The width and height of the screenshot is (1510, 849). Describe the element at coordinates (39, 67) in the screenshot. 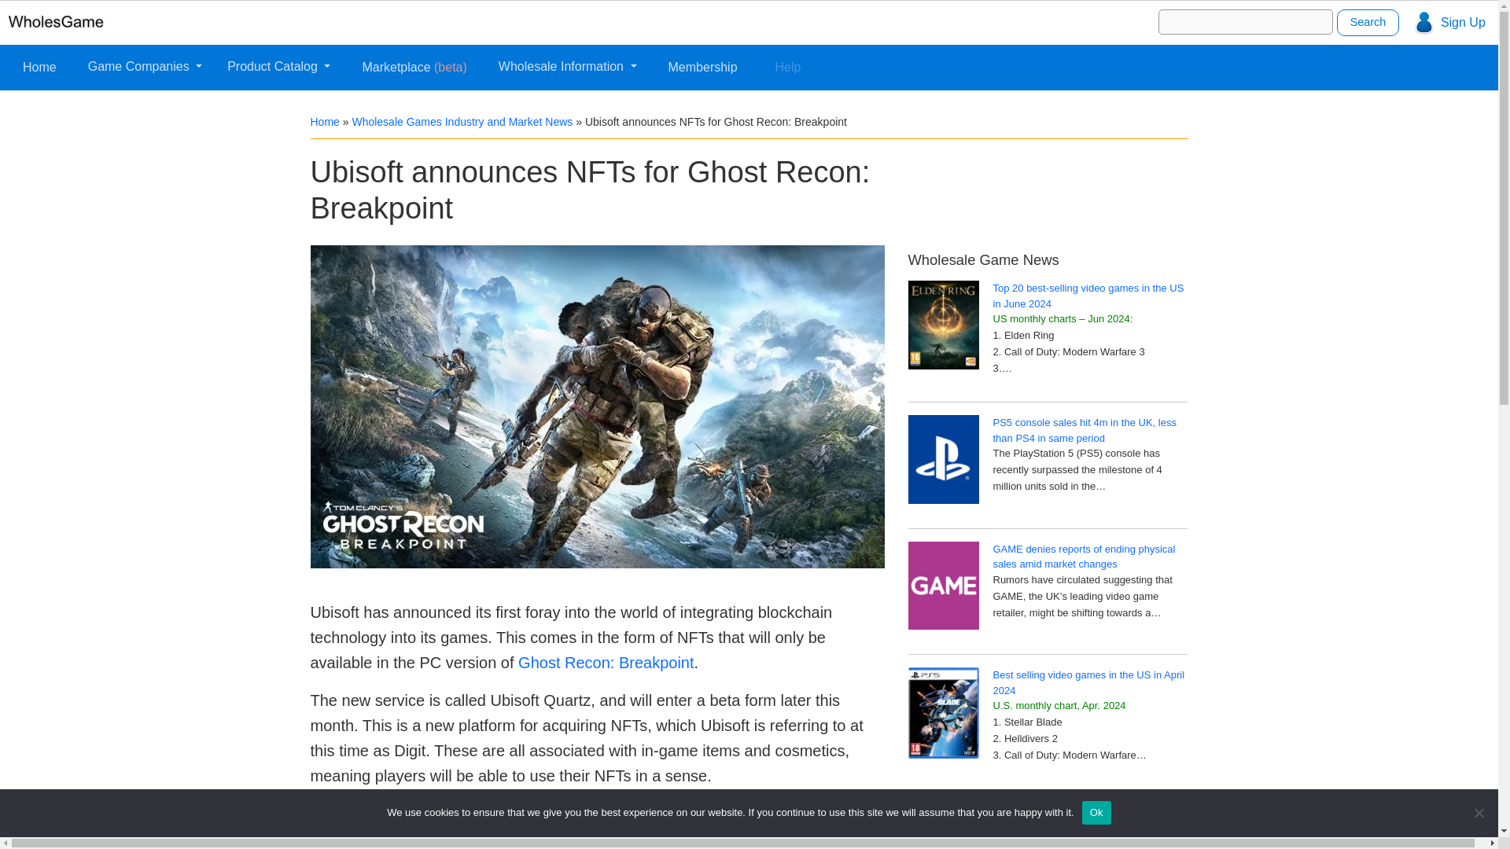

I see `Home` at that location.